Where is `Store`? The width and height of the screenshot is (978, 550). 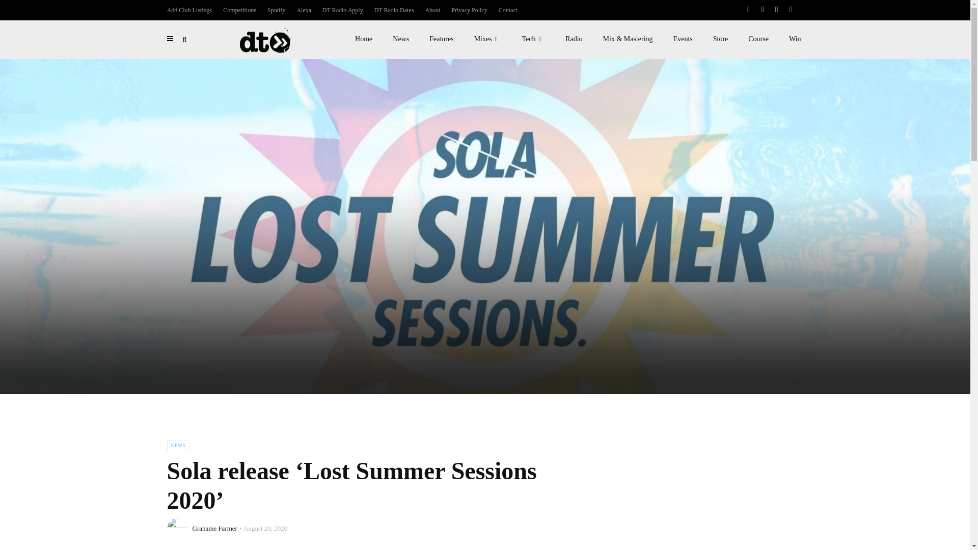 Store is located at coordinates (720, 39).